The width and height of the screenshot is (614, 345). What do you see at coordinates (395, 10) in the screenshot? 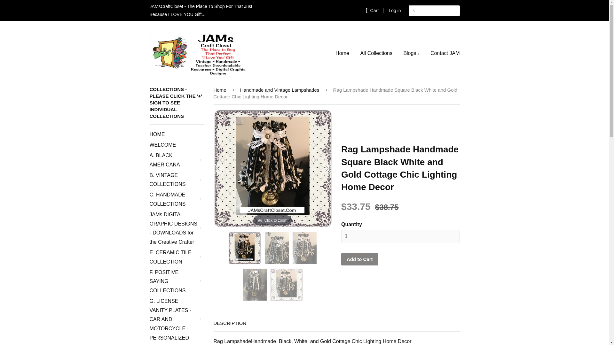
I see `Log in` at bounding box center [395, 10].